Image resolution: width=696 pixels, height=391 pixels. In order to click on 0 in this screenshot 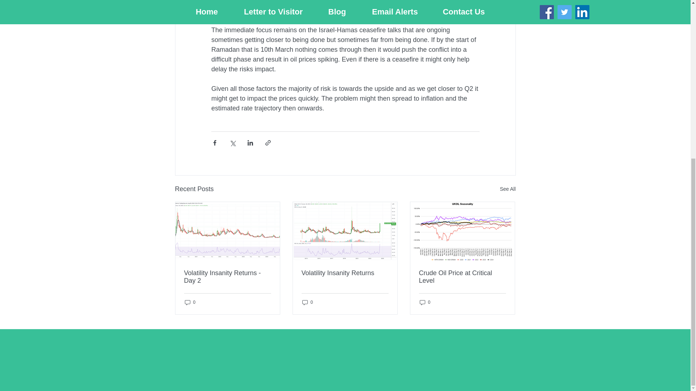, I will do `click(425, 302)`.